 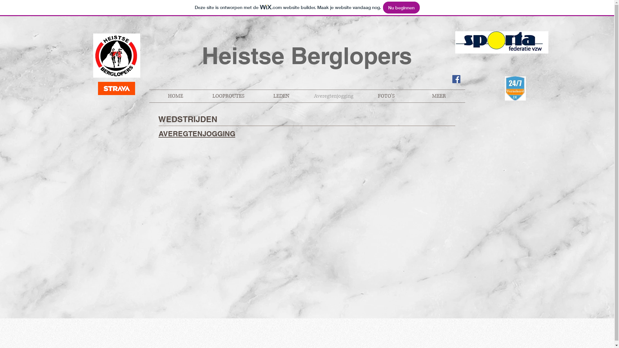 I want to click on Heistse Berglopers, so click(x=307, y=55).